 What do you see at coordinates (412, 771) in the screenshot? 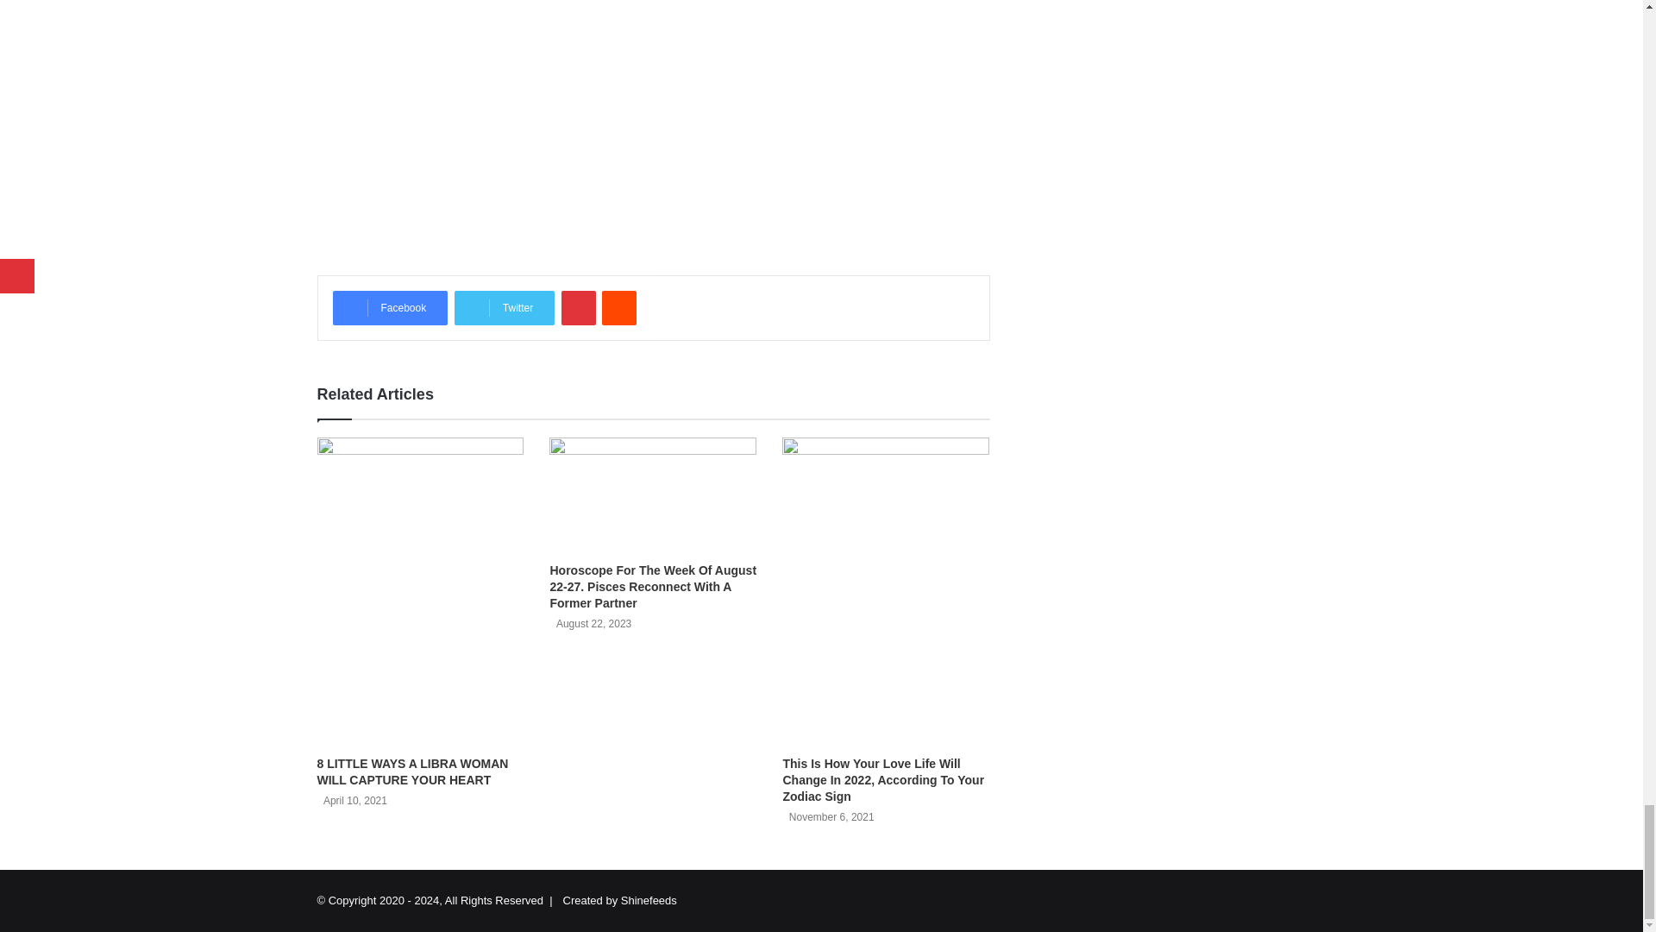
I see `8 LITTLE WAYS A LIBRA WOMAN WILL CAPTURE YOUR HEART` at bounding box center [412, 771].